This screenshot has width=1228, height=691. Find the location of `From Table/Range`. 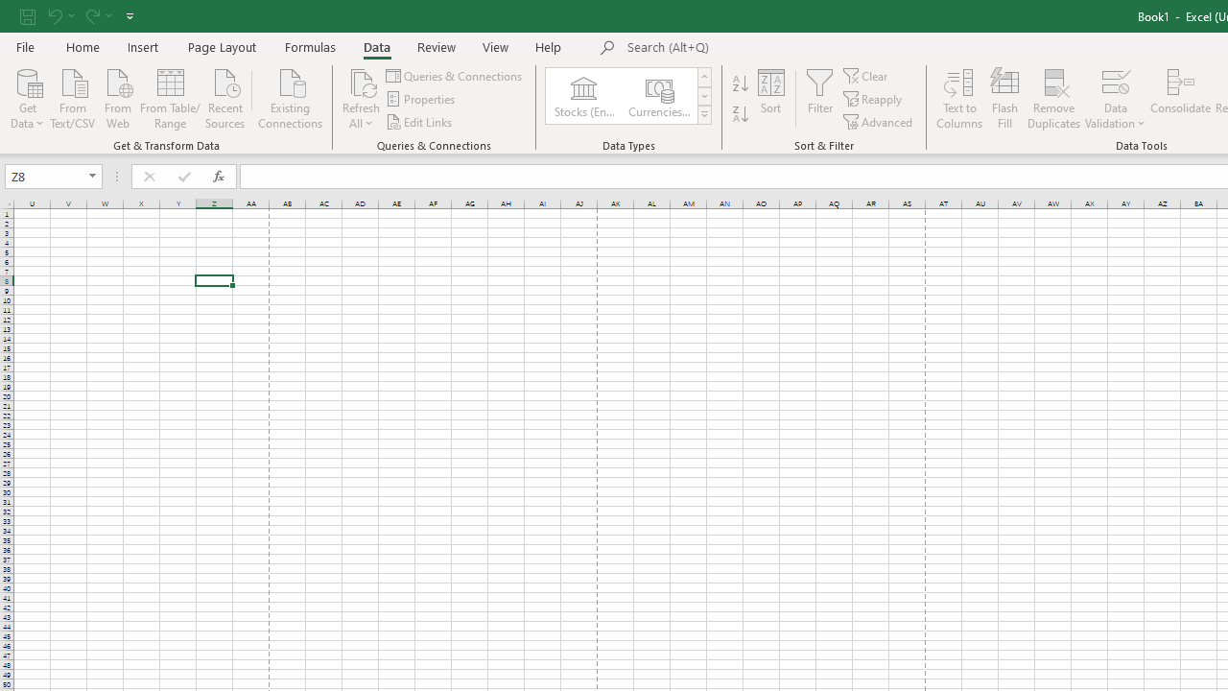

From Table/Range is located at coordinates (171, 97).